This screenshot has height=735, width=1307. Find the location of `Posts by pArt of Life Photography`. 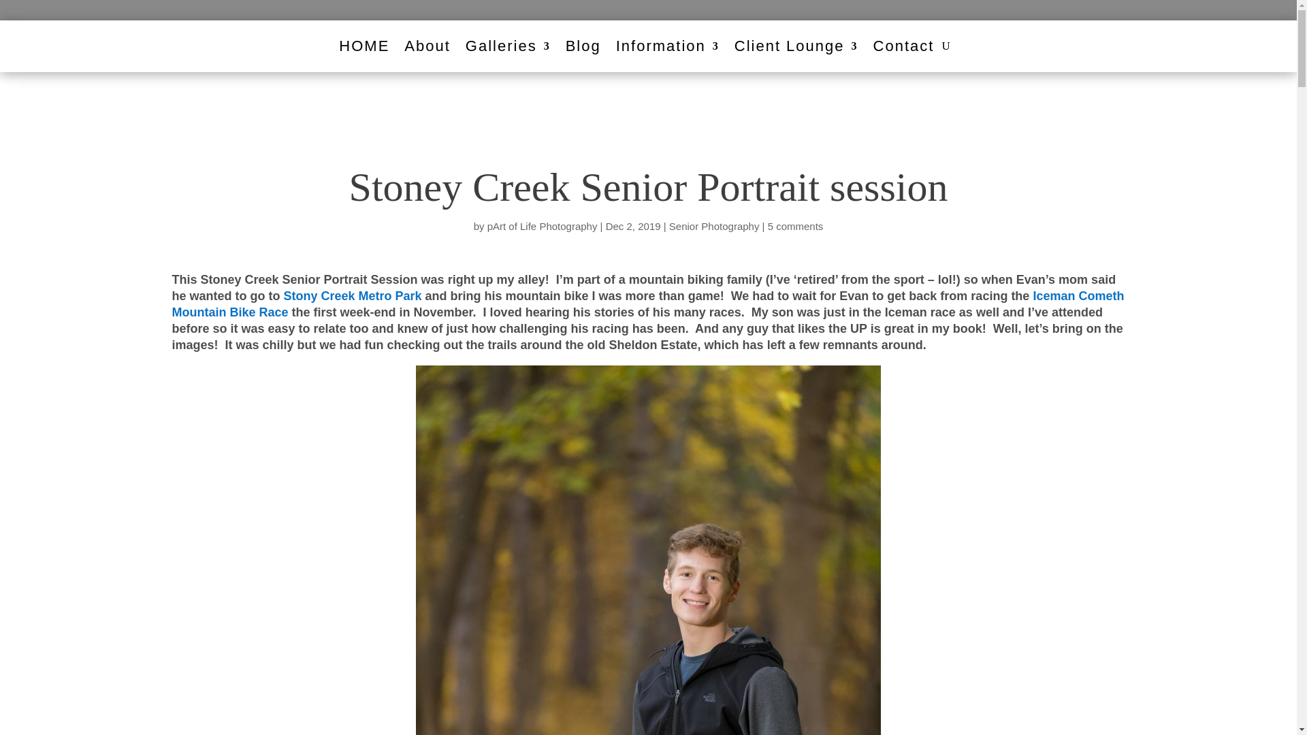

Posts by pArt of Life Photography is located at coordinates (542, 226).